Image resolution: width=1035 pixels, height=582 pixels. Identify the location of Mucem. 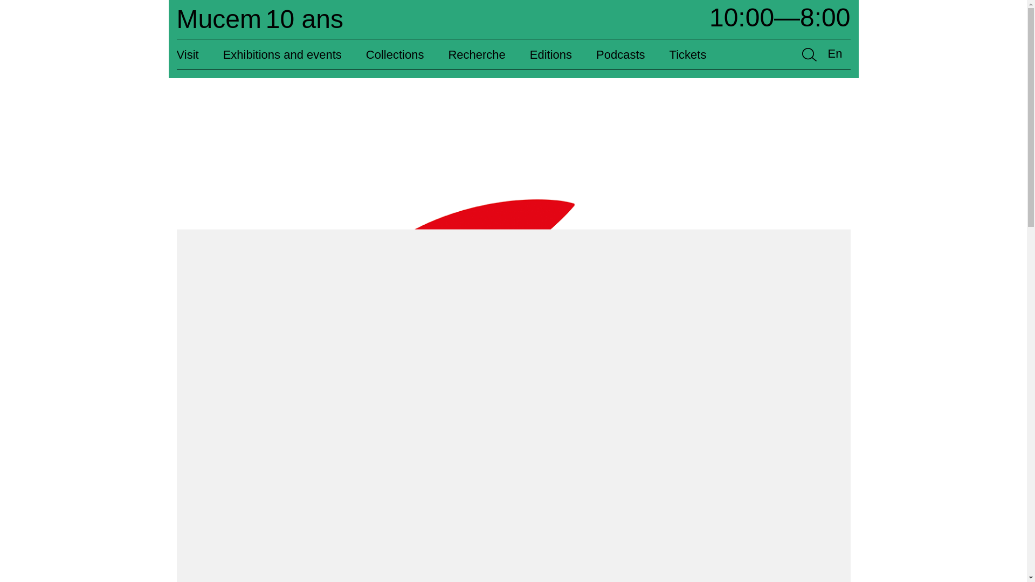
(260, 18).